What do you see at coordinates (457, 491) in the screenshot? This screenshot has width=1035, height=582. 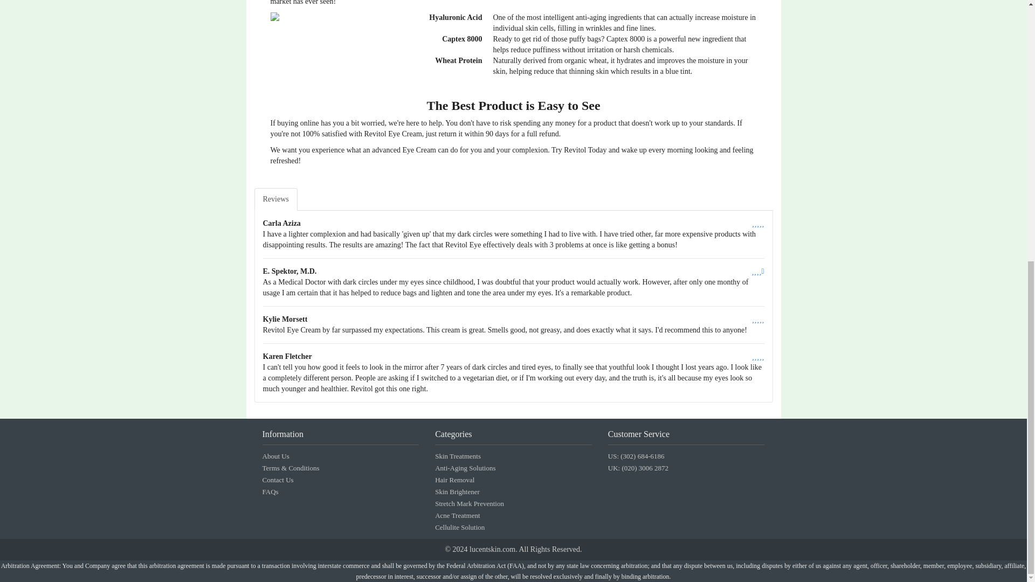 I see `Skin Brightener` at bounding box center [457, 491].